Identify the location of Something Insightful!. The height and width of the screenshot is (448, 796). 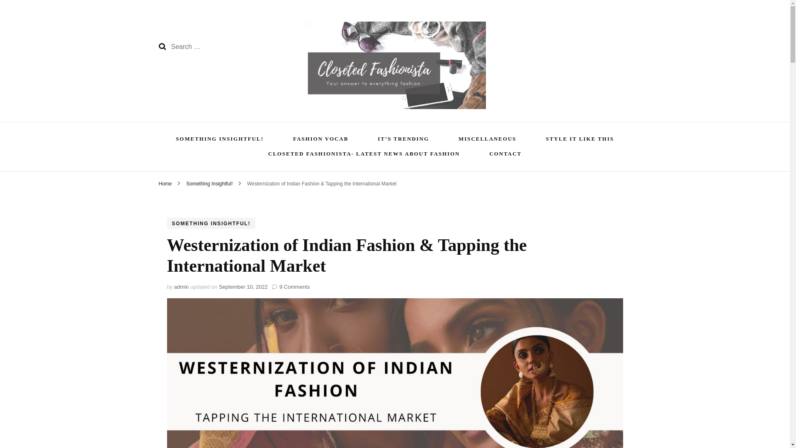
(210, 184).